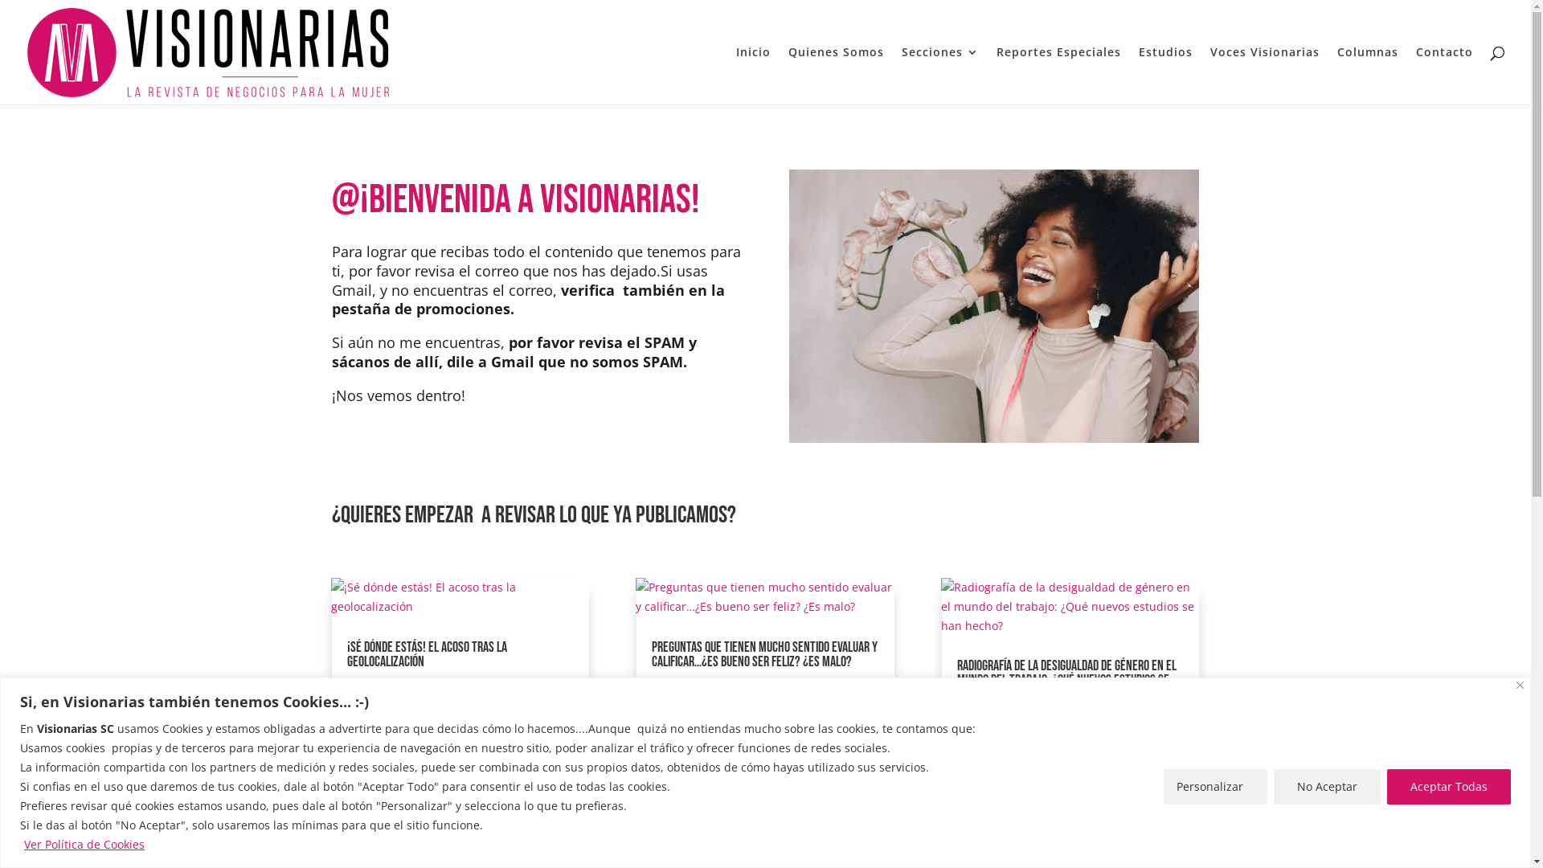  I want to click on Quienes Somos, so click(836, 76).